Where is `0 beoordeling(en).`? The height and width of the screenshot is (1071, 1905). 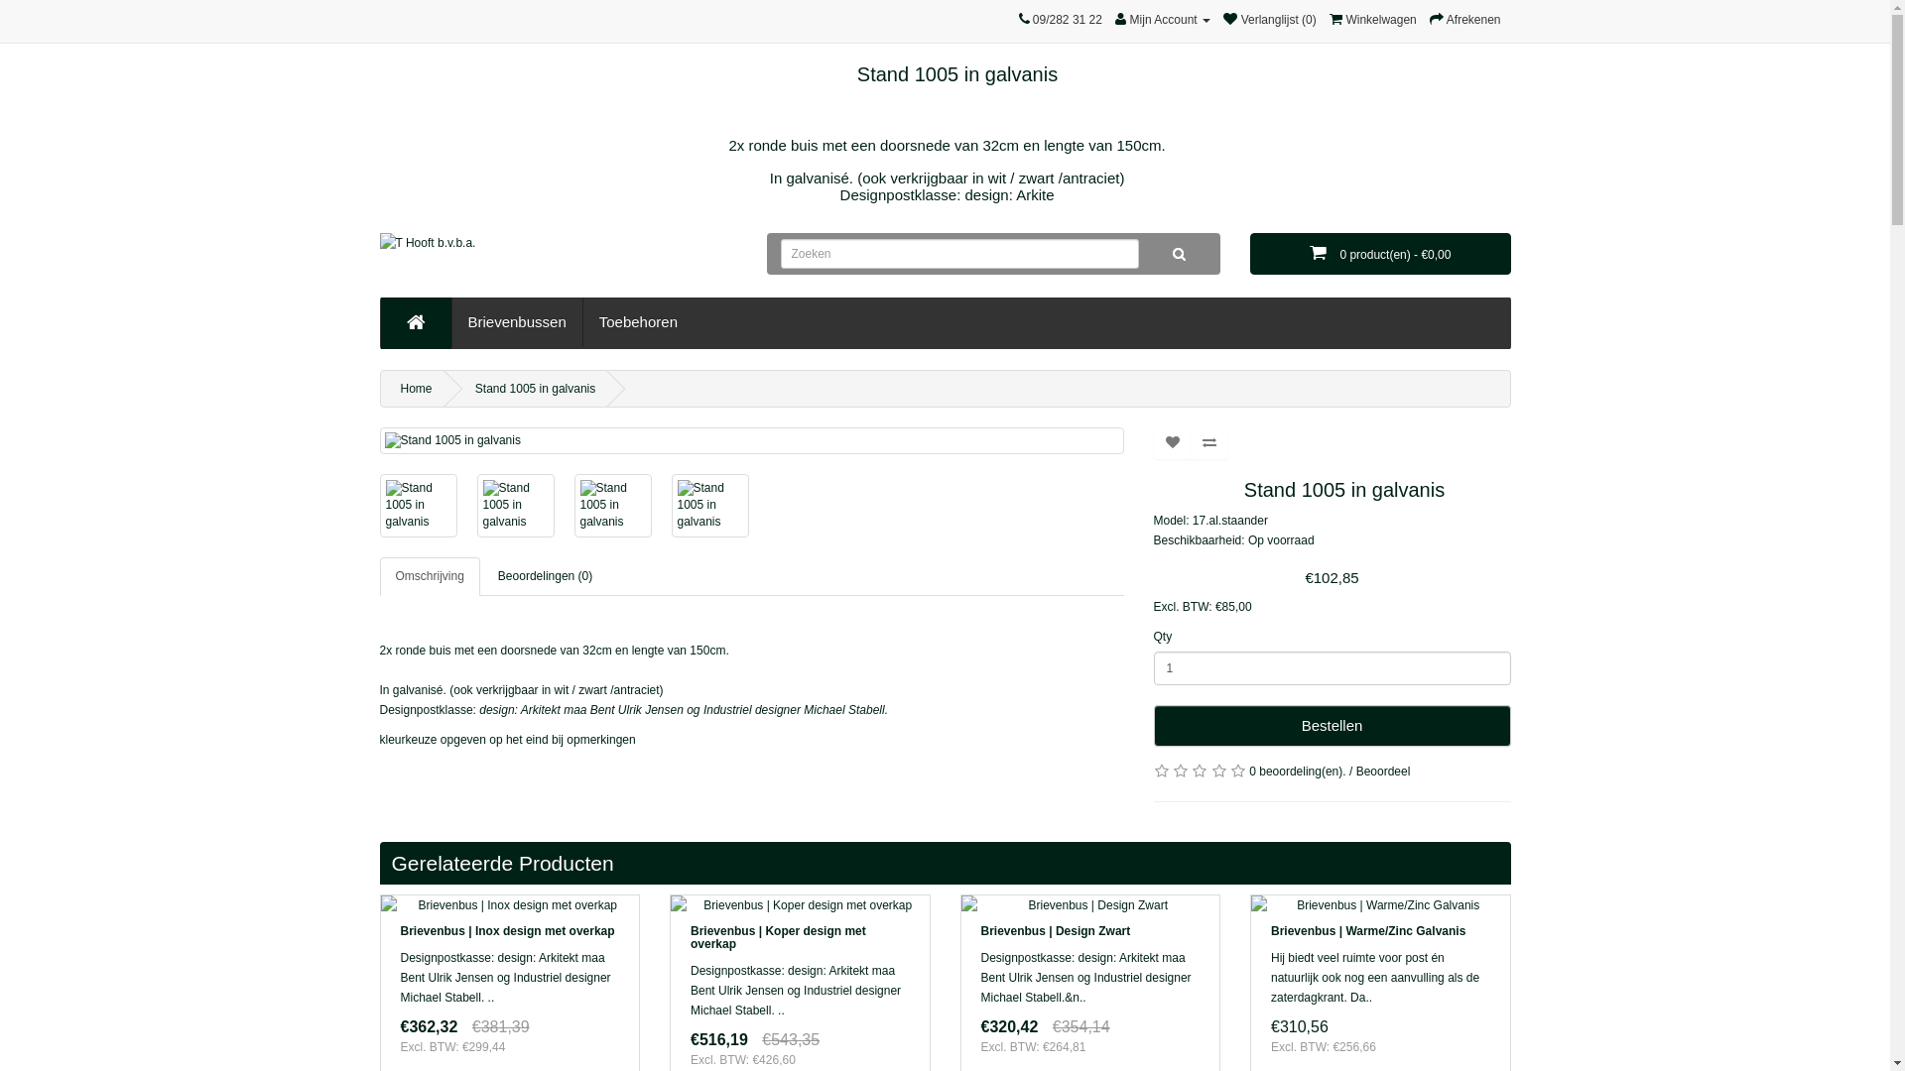
0 beoordeling(en). is located at coordinates (1298, 772).